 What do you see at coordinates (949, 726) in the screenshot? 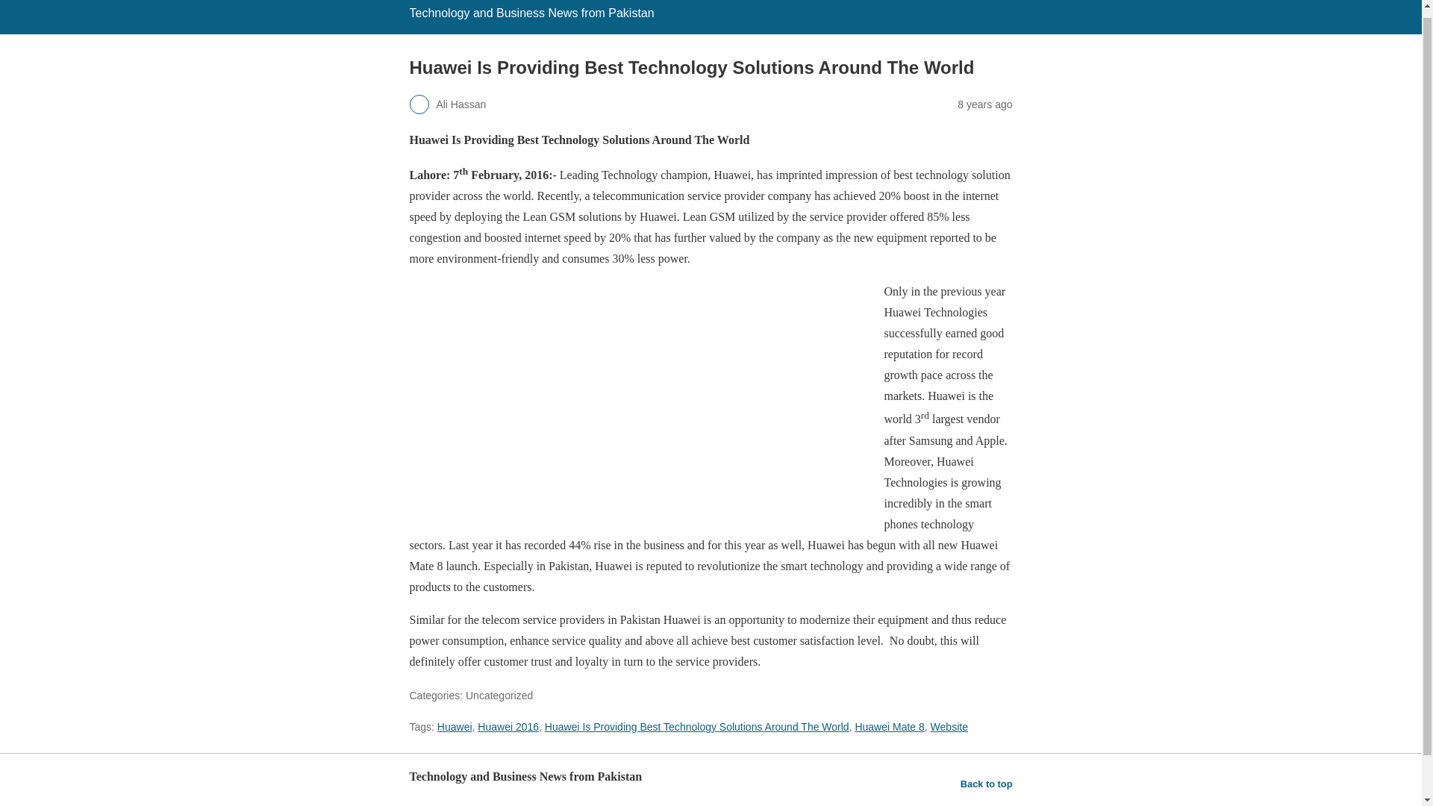
I see `Website` at bounding box center [949, 726].